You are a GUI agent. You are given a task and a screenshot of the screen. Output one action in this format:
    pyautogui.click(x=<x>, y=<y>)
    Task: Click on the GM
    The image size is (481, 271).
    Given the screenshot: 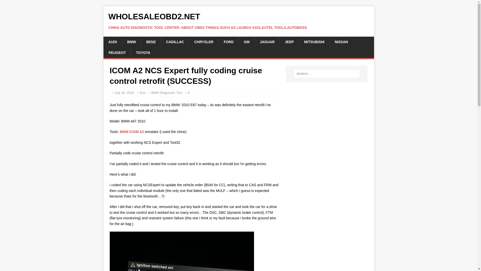 What is the action you would take?
    pyautogui.click(x=247, y=42)
    